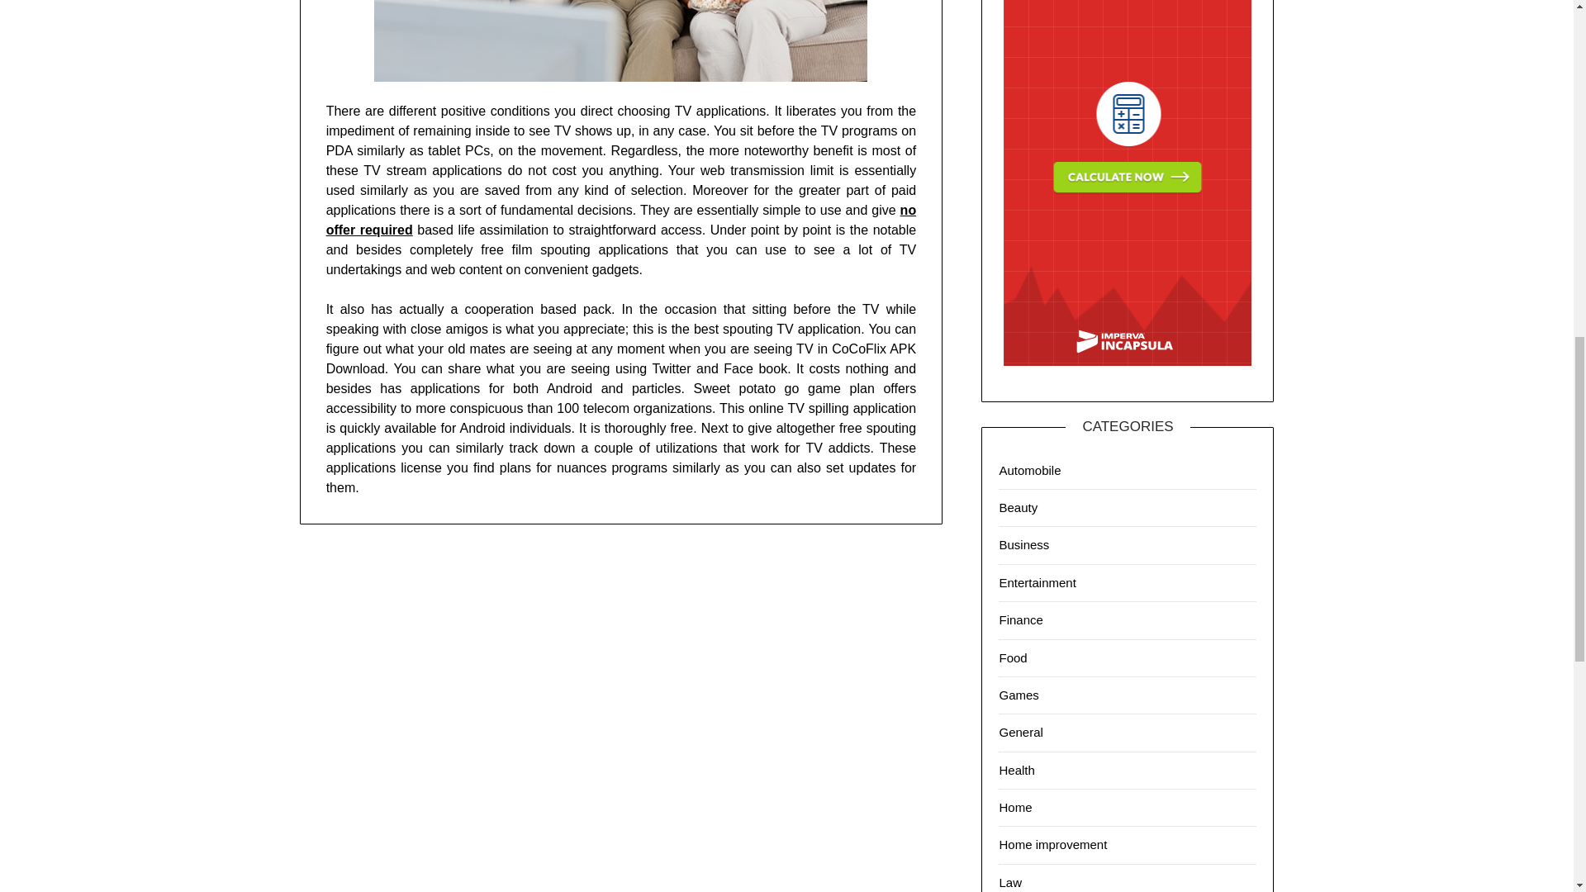  Describe the element at coordinates (1023, 545) in the screenshot. I see `Business` at that location.